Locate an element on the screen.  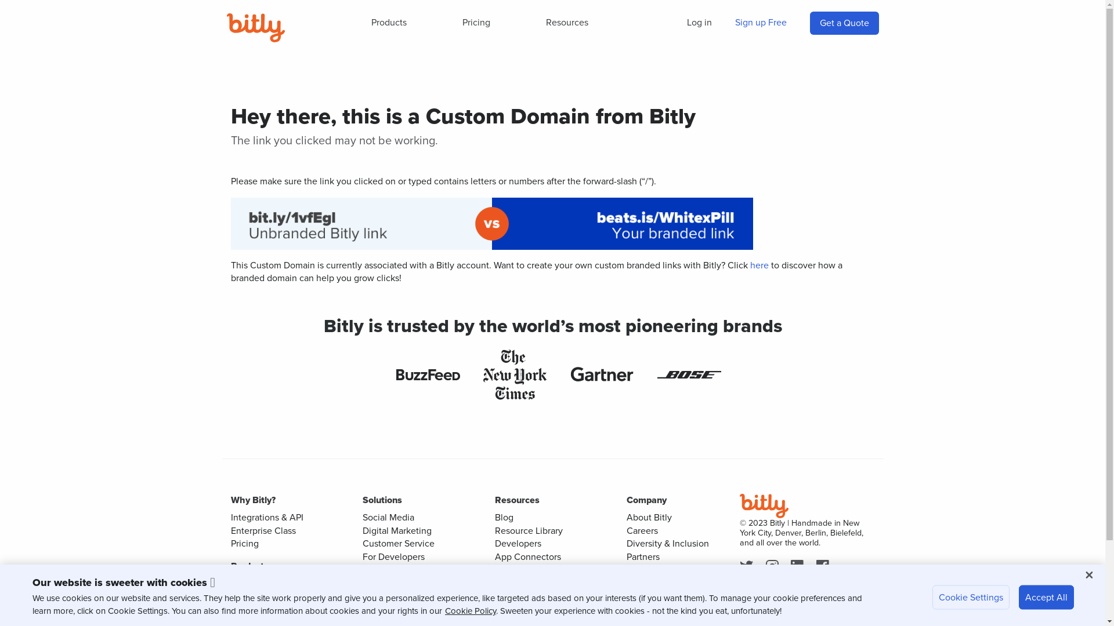
Mobile App is located at coordinates (518, 609).